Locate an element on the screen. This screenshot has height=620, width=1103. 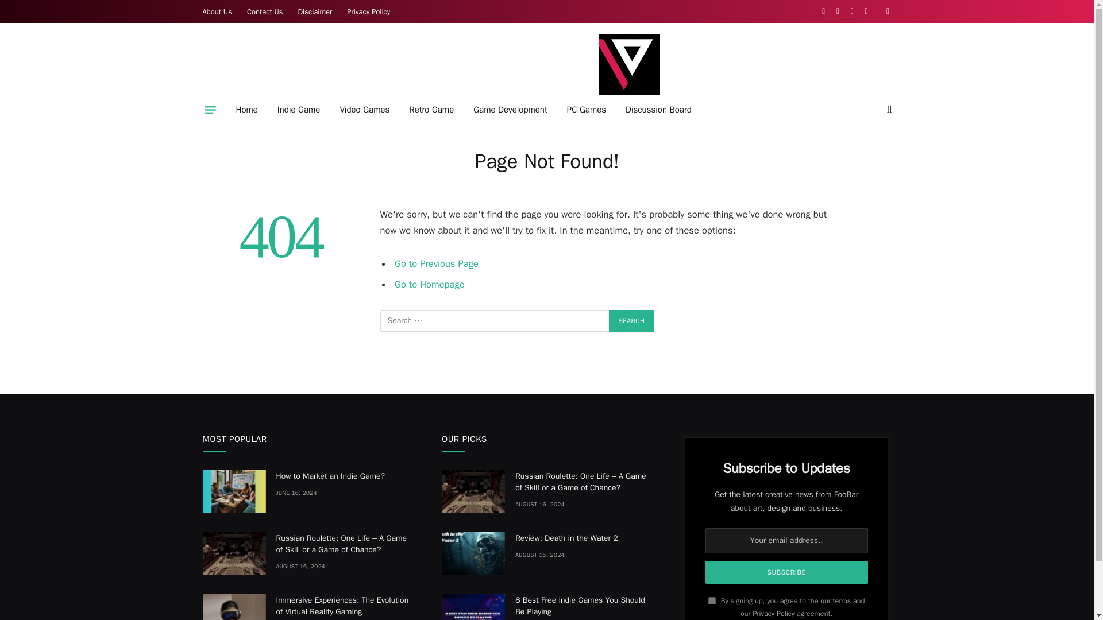
Video Games is located at coordinates (364, 110).